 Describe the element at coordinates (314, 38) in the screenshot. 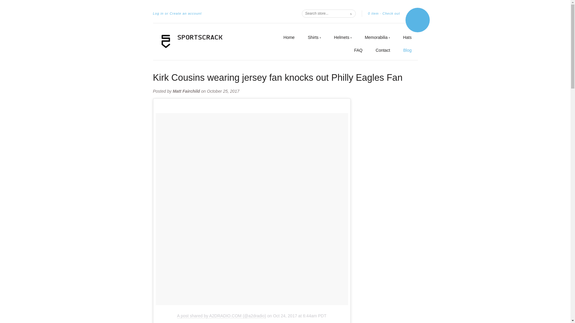

I see `Shirts` at that location.